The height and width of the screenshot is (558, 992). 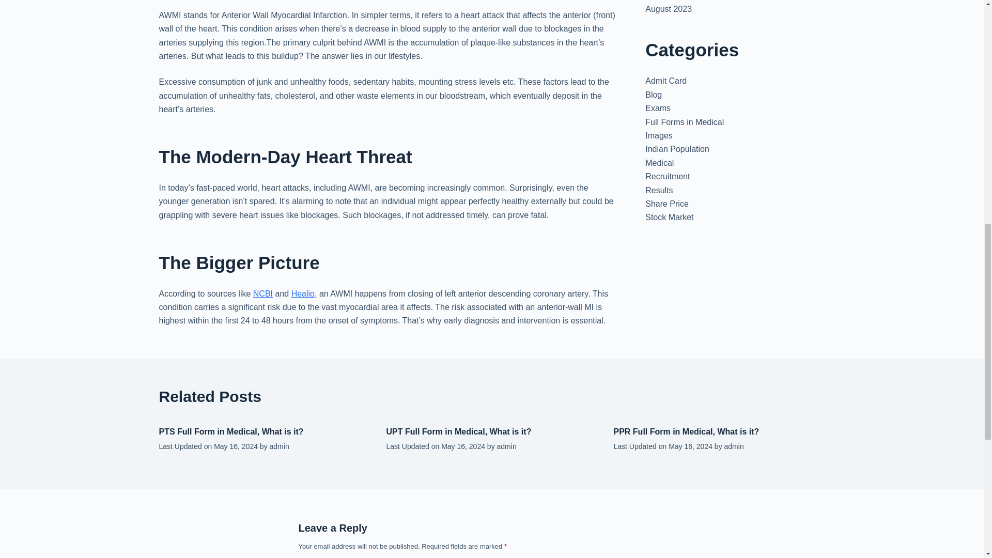 What do you see at coordinates (653, 95) in the screenshot?
I see `Blog` at bounding box center [653, 95].